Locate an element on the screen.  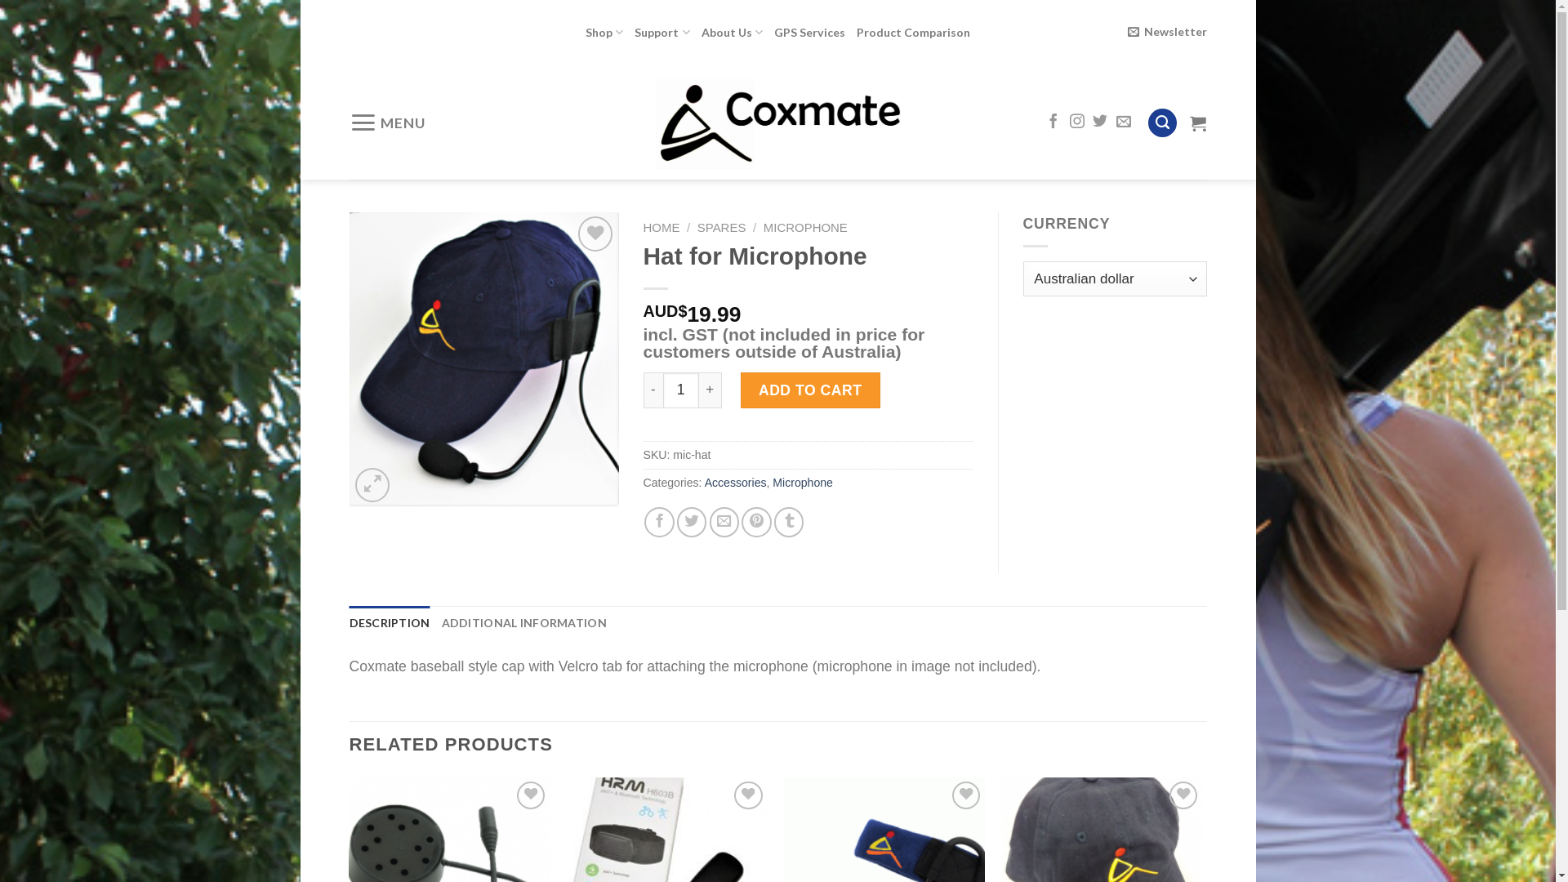
Microphone is located at coordinates (803, 483).